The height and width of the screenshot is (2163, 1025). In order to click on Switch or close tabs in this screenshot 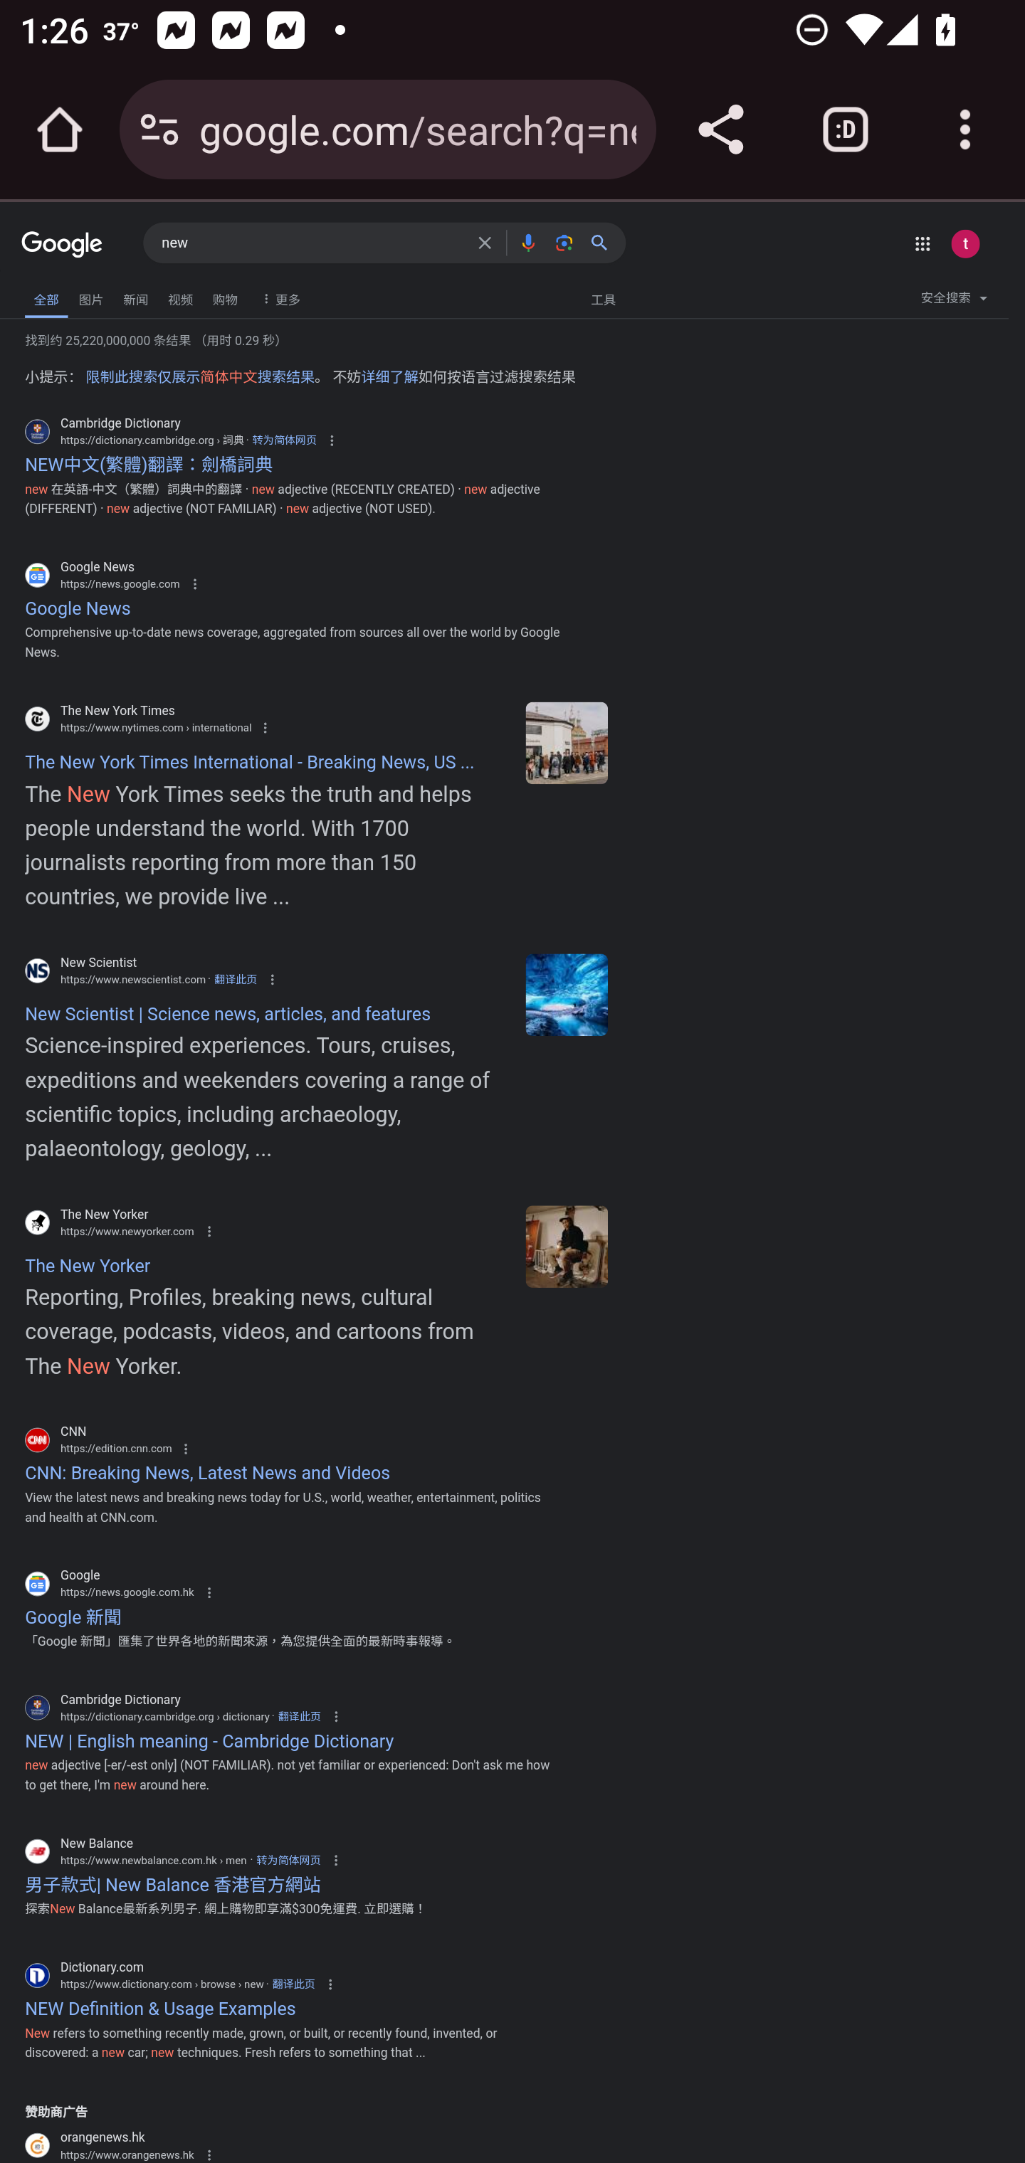, I will do `click(846, 129)`.